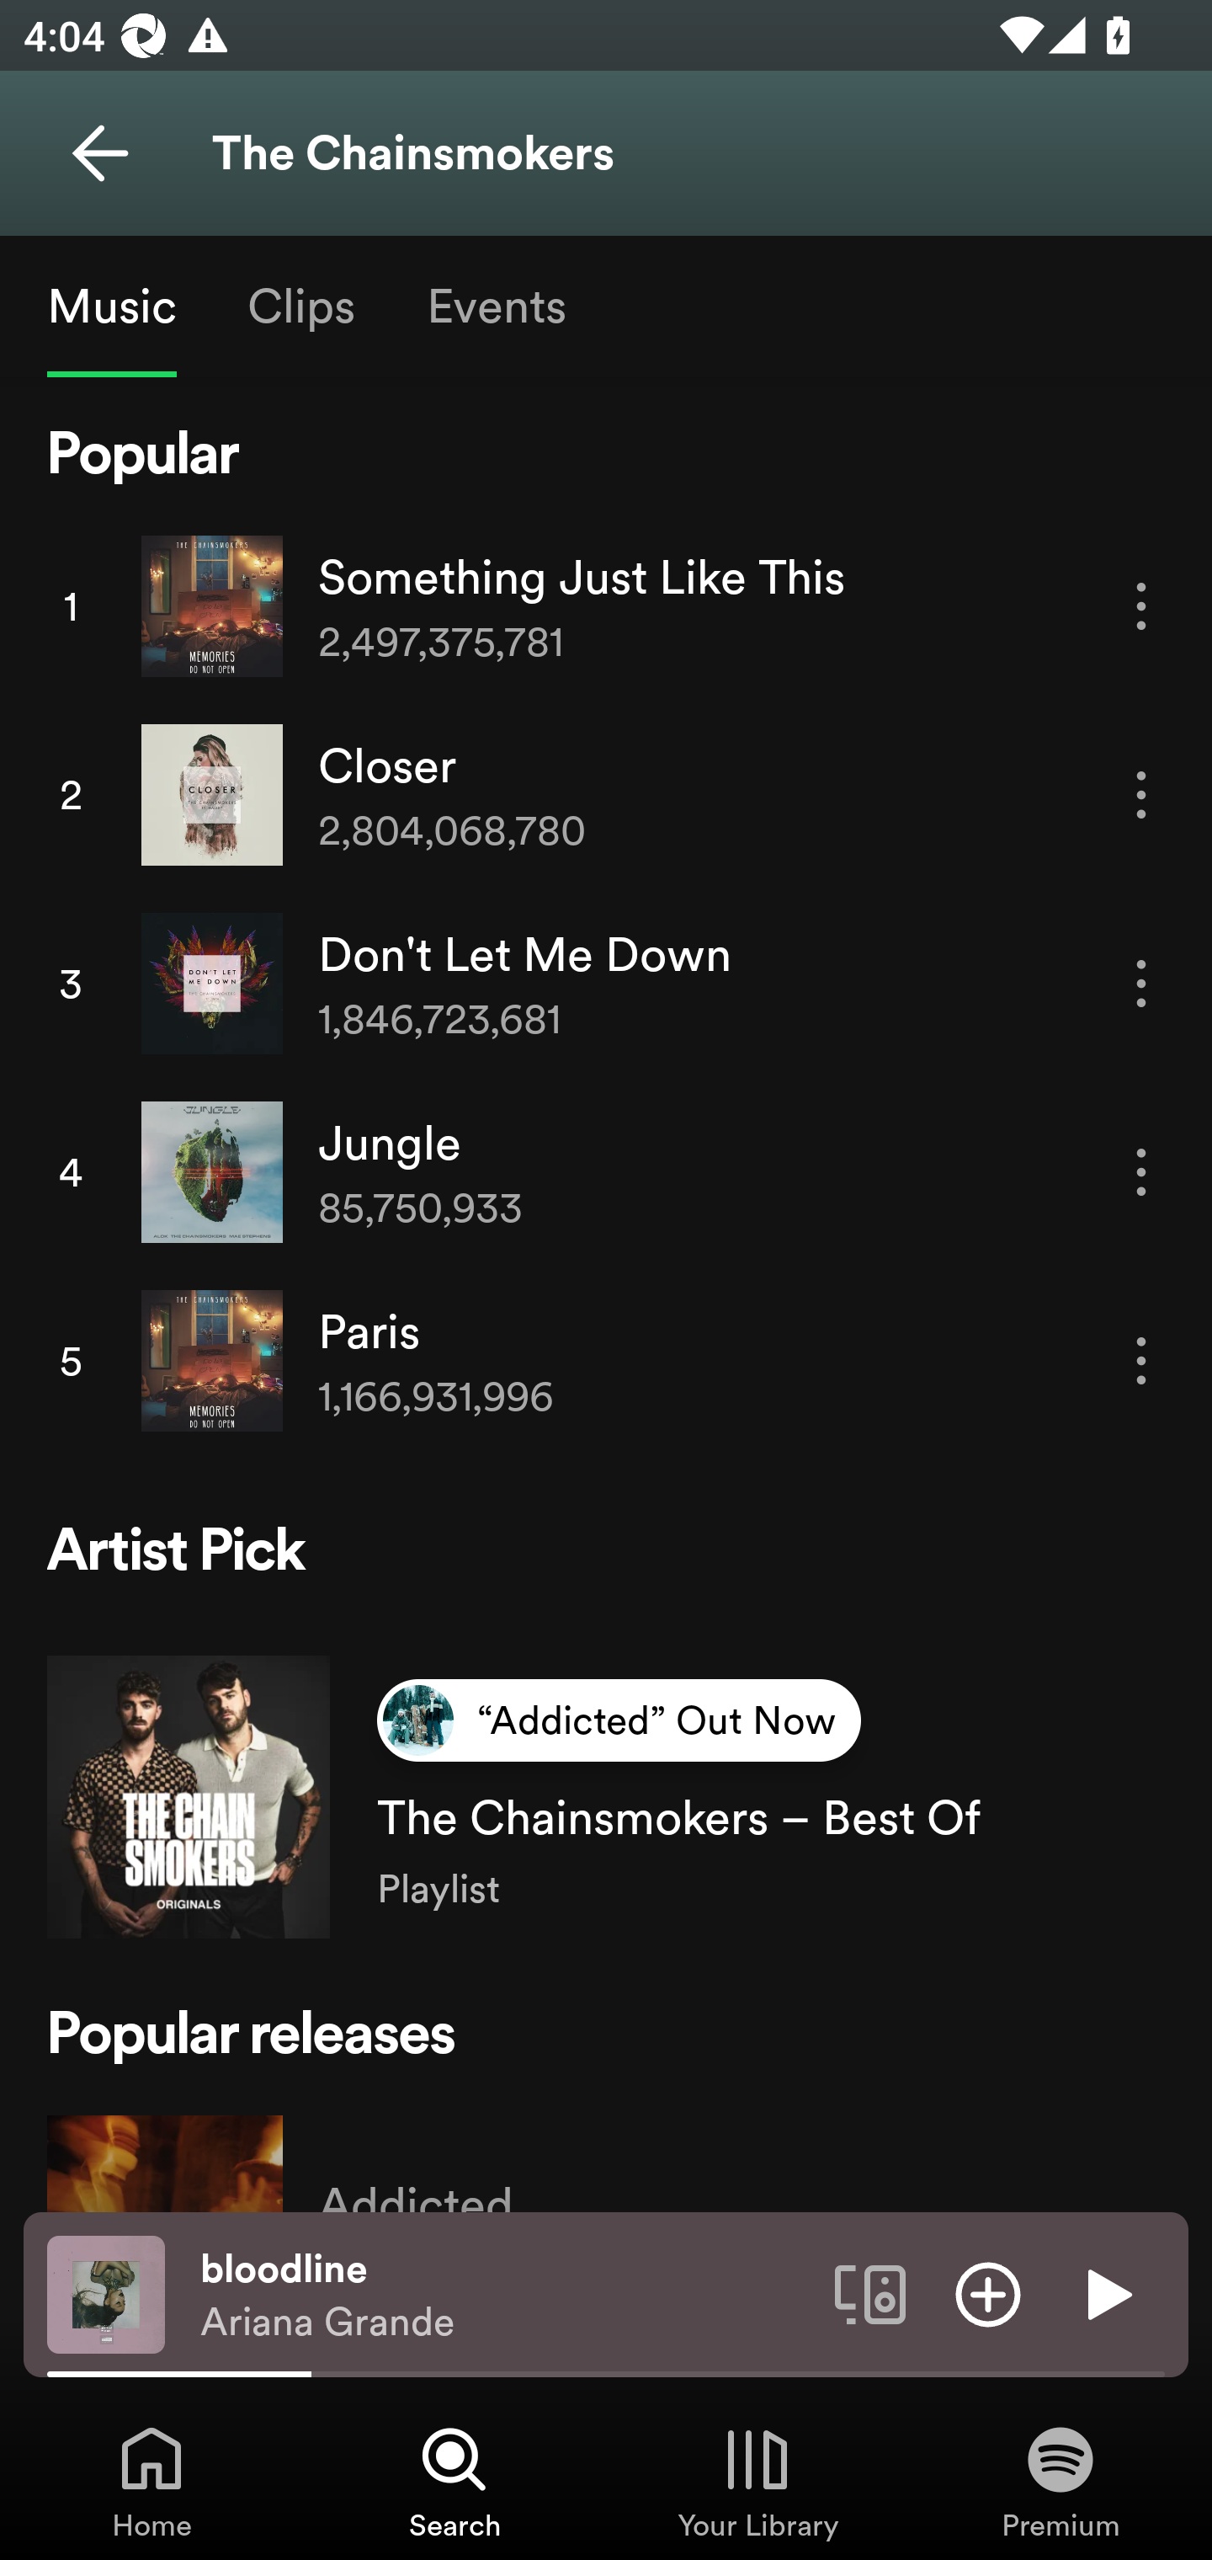 The width and height of the screenshot is (1212, 2560). I want to click on More options for song Jungle, so click(1141, 1172).